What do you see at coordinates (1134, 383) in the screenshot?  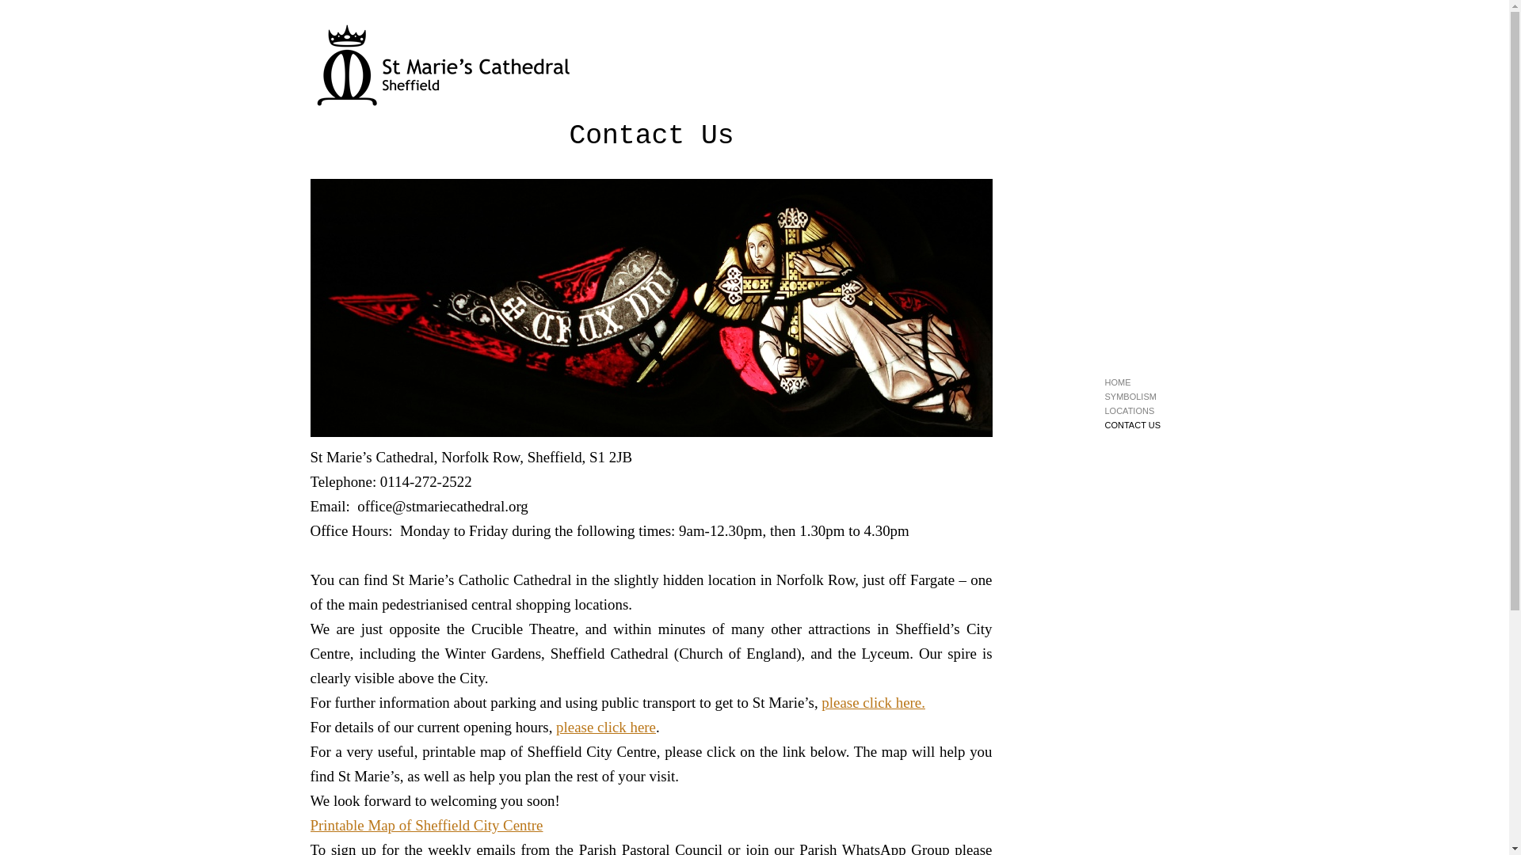 I see `HOME` at bounding box center [1134, 383].